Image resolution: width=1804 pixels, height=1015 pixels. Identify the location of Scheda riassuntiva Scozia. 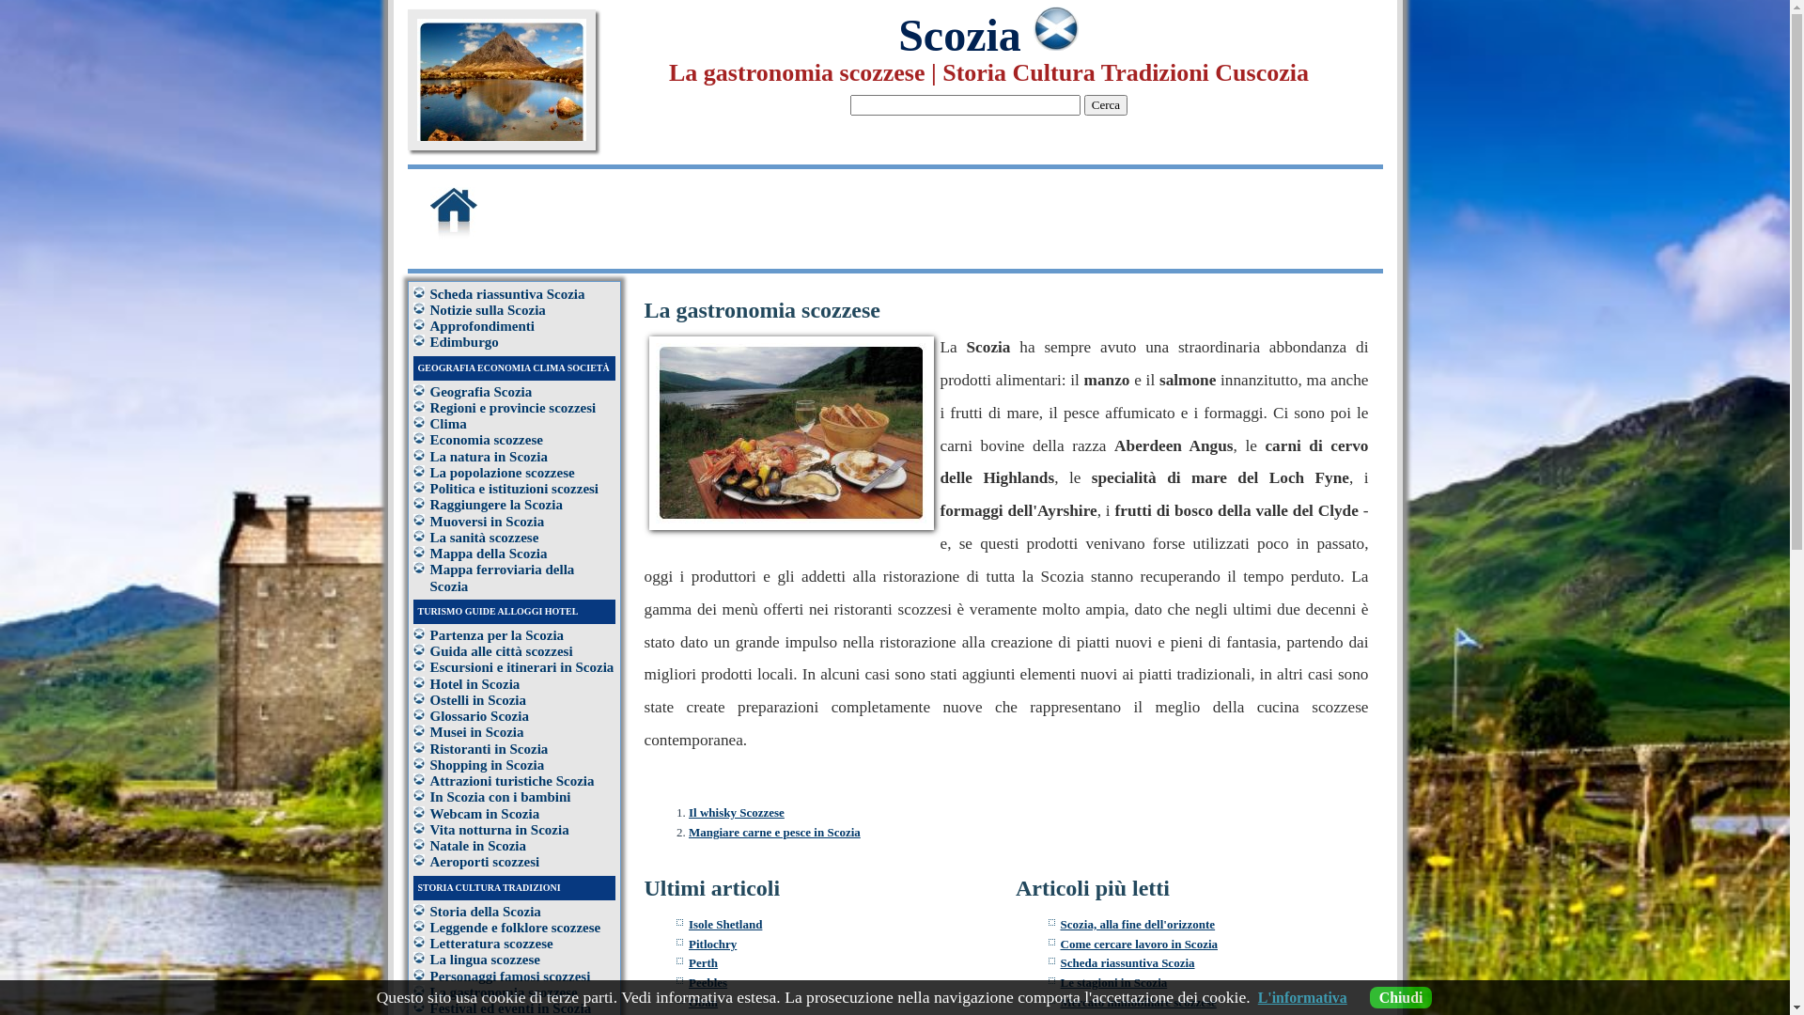
(507, 293).